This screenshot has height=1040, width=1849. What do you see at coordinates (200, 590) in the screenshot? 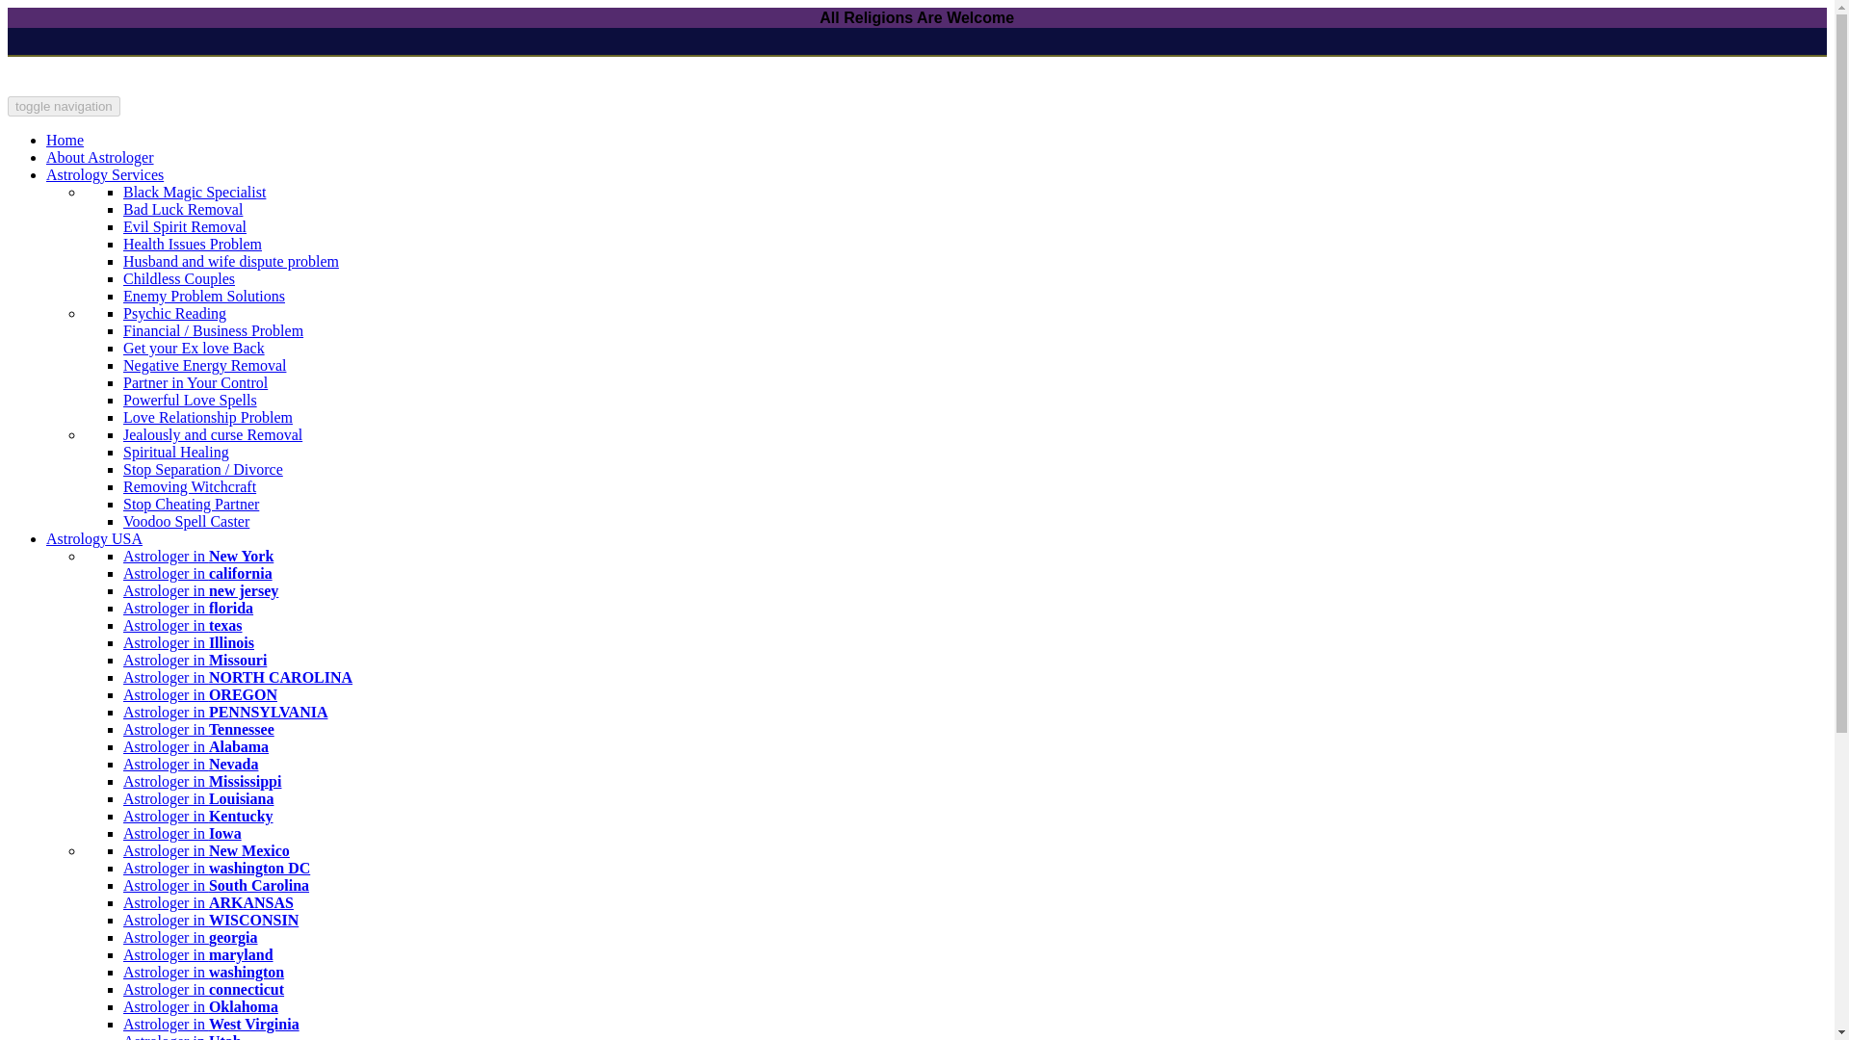
I see `Astrologer in new jersey` at bounding box center [200, 590].